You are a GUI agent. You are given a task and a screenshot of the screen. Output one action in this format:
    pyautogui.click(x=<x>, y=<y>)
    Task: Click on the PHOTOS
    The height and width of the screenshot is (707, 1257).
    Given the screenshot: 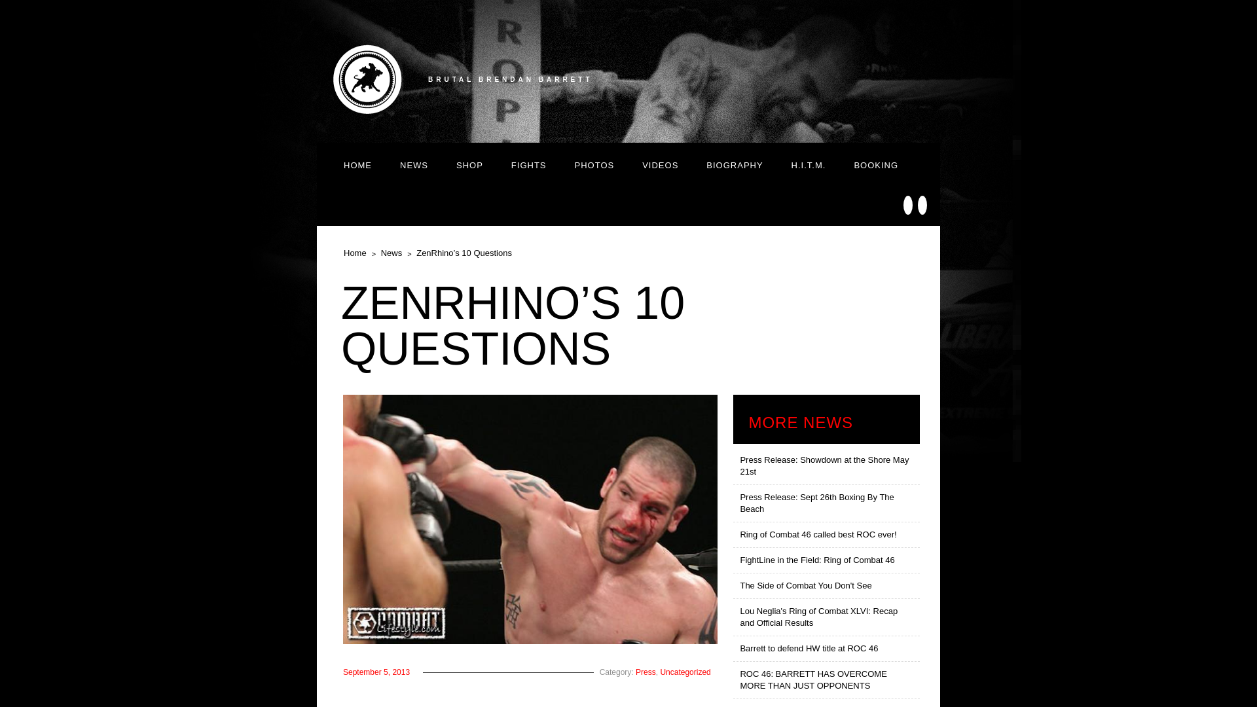 What is the action you would take?
    pyautogui.click(x=594, y=164)
    